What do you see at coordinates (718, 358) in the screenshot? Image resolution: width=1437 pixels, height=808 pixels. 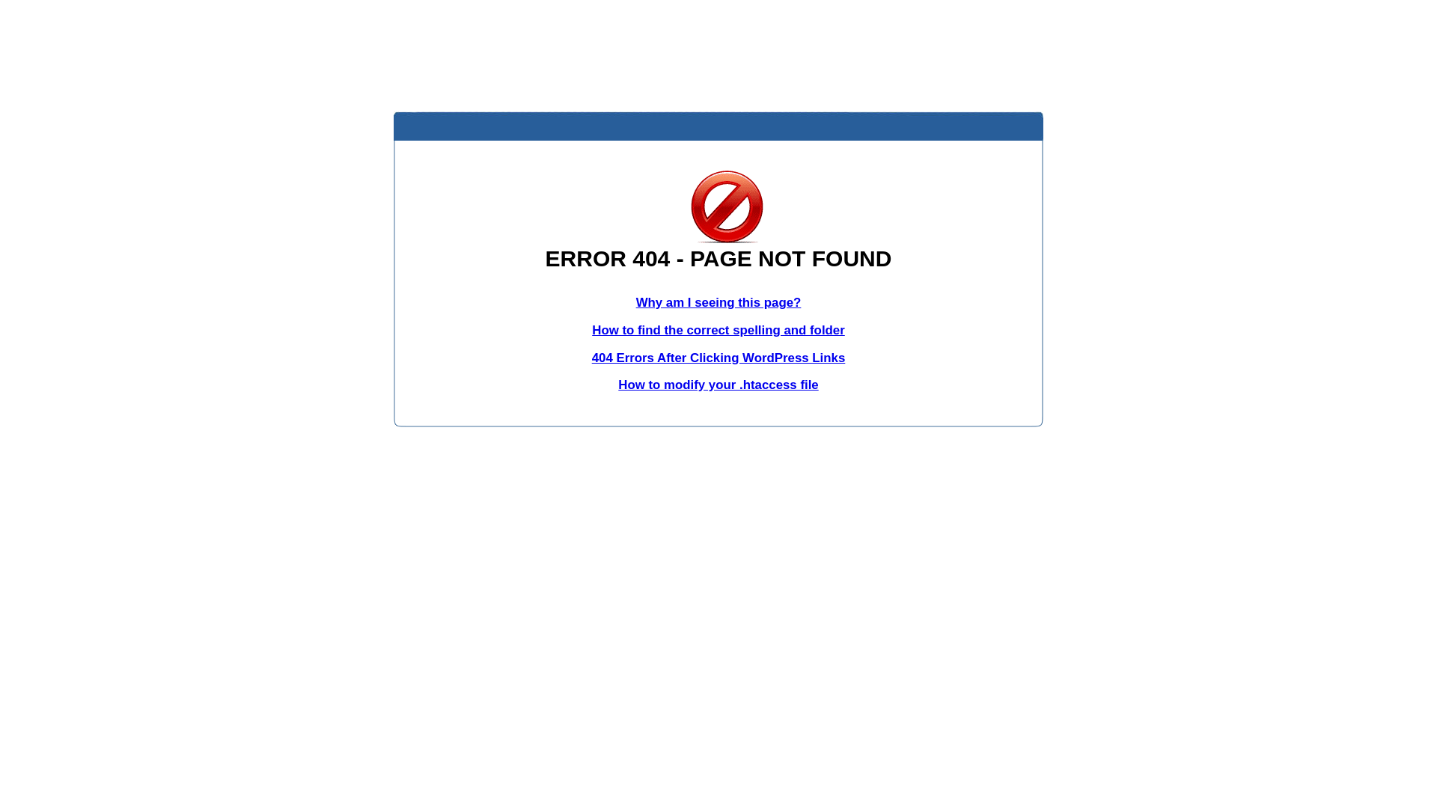 I see `404 Errors After Clicking WordPress Links` at bounding box center [718, 358].